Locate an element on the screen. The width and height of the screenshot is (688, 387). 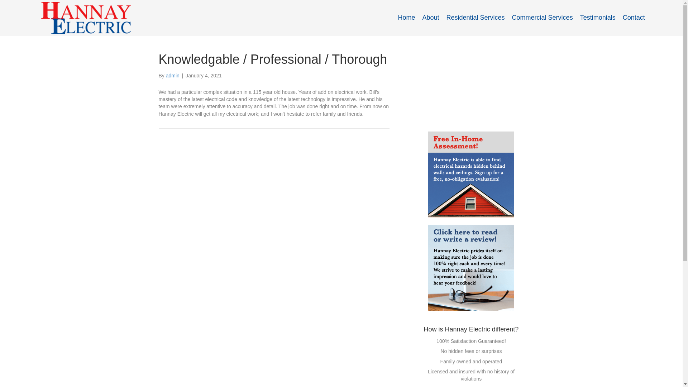
About is located at coordinates (430, 17).